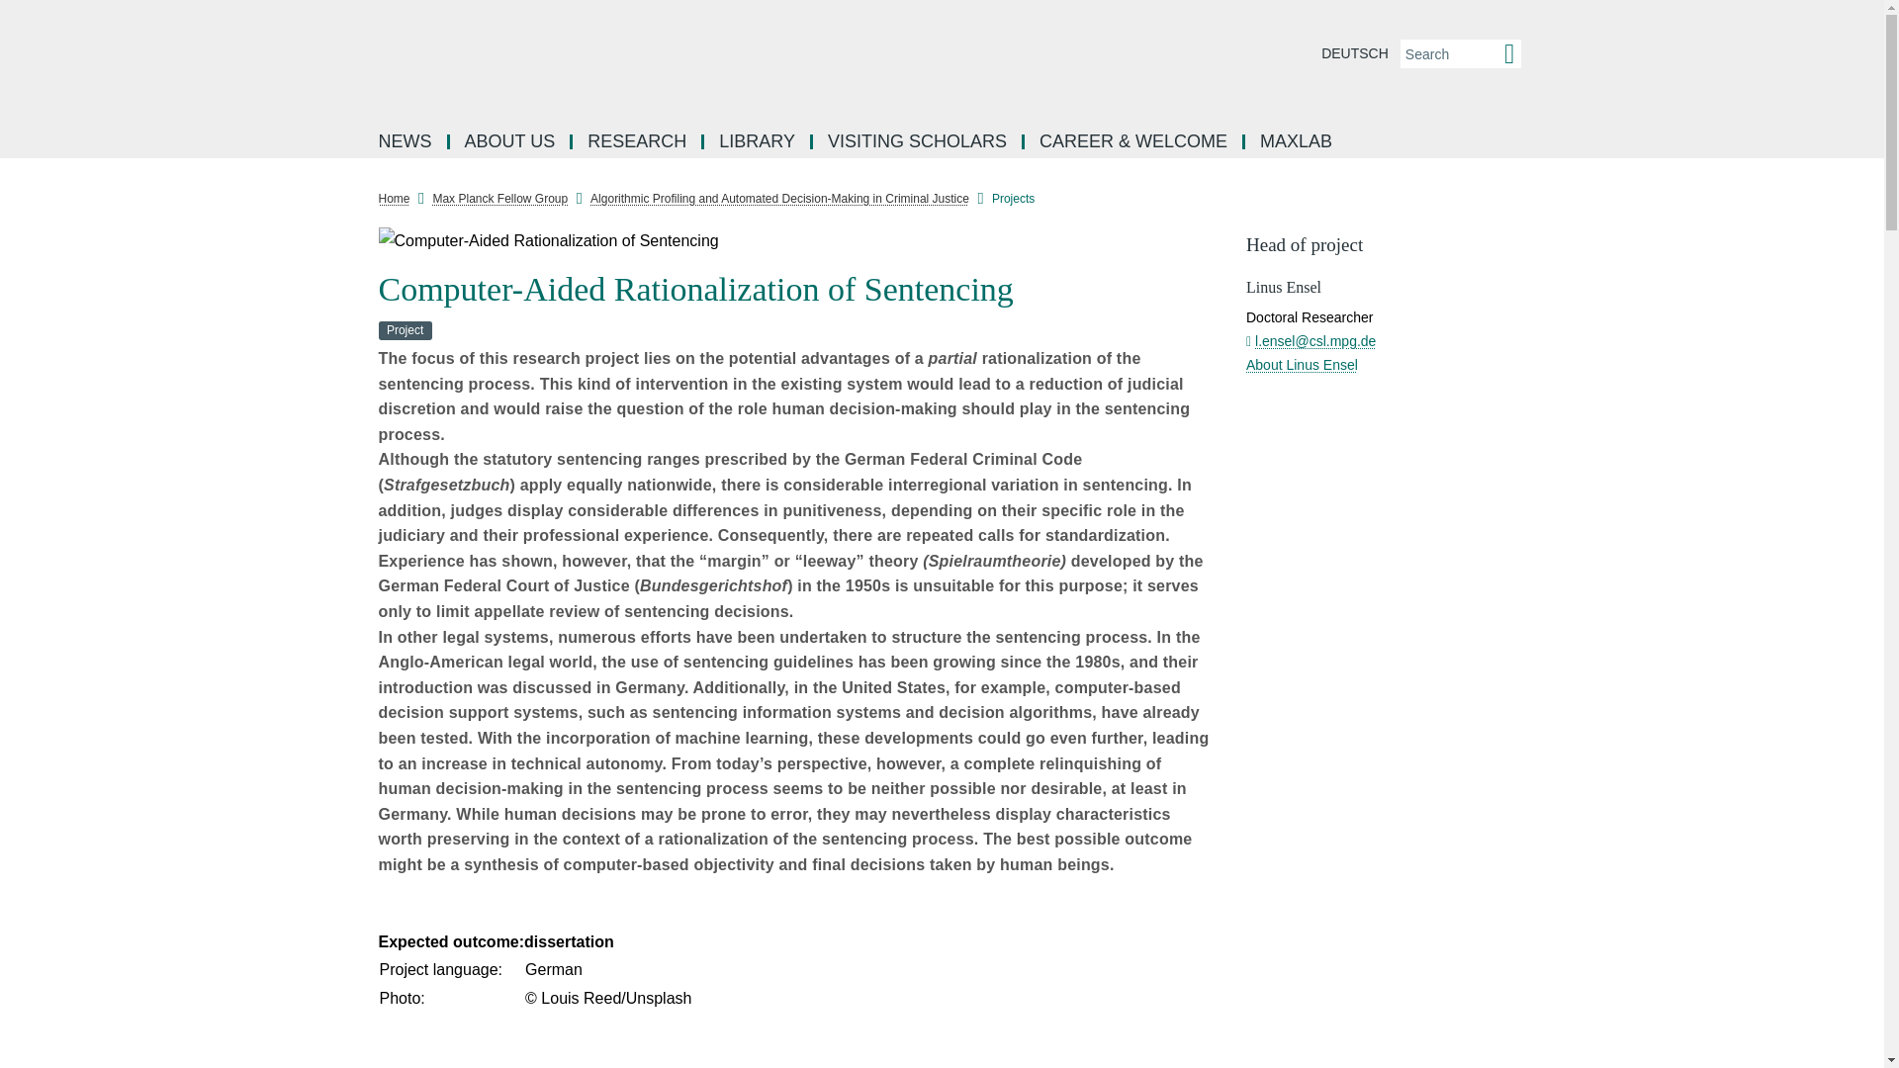  What do you see at coordinates (797, 241) in the screenshot?
I see `Computer-Aided Rationalization of Sentencing` at bounding box center [797, 241].